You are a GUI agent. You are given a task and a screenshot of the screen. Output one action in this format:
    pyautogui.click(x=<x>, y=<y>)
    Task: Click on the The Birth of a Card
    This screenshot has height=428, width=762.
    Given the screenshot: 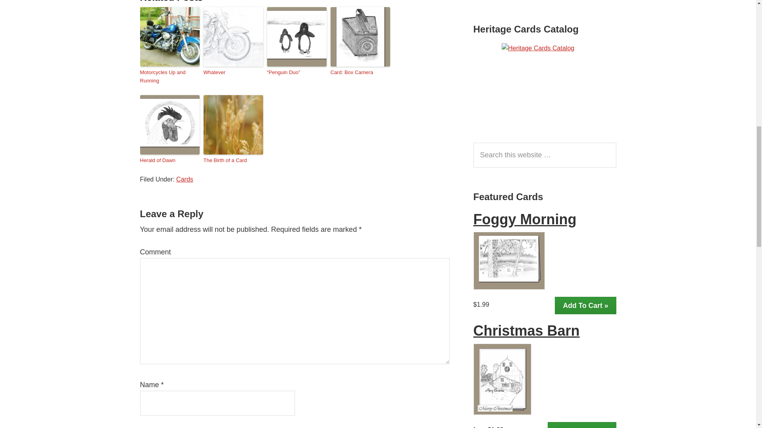 What is the action you would take?
    pyautogui.click(x=233, y=160)
    